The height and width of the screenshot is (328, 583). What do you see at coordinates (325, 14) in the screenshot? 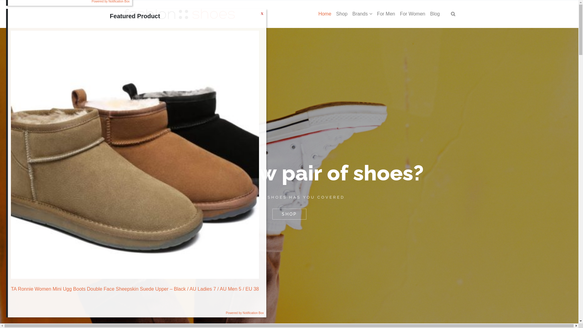
I see `Home` at bounding box center [325, 14].